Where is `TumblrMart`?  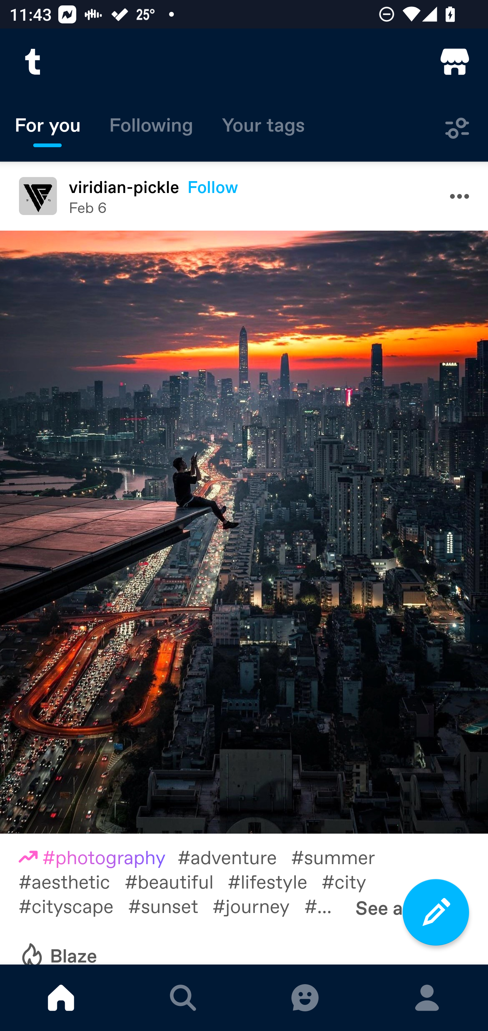 TumblrMart is located at coordinates (455, 62).